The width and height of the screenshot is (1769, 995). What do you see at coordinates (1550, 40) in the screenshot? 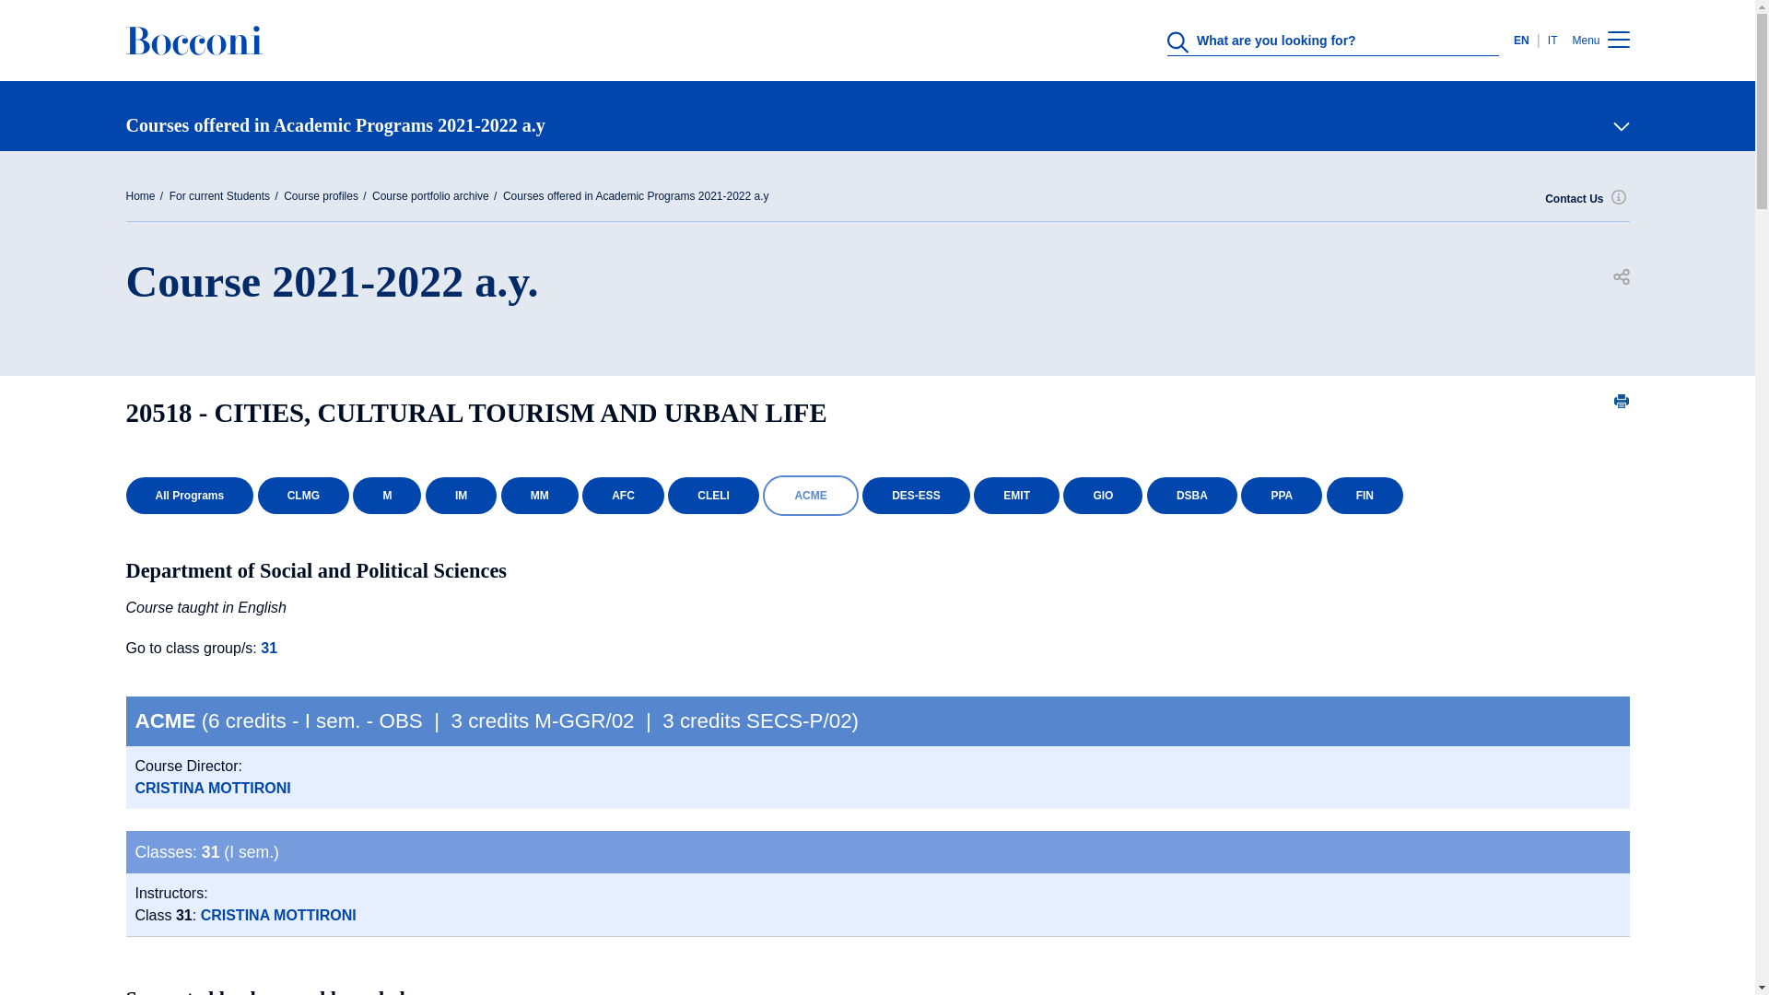
I see `Italian` at bounding box center [1550, 40].